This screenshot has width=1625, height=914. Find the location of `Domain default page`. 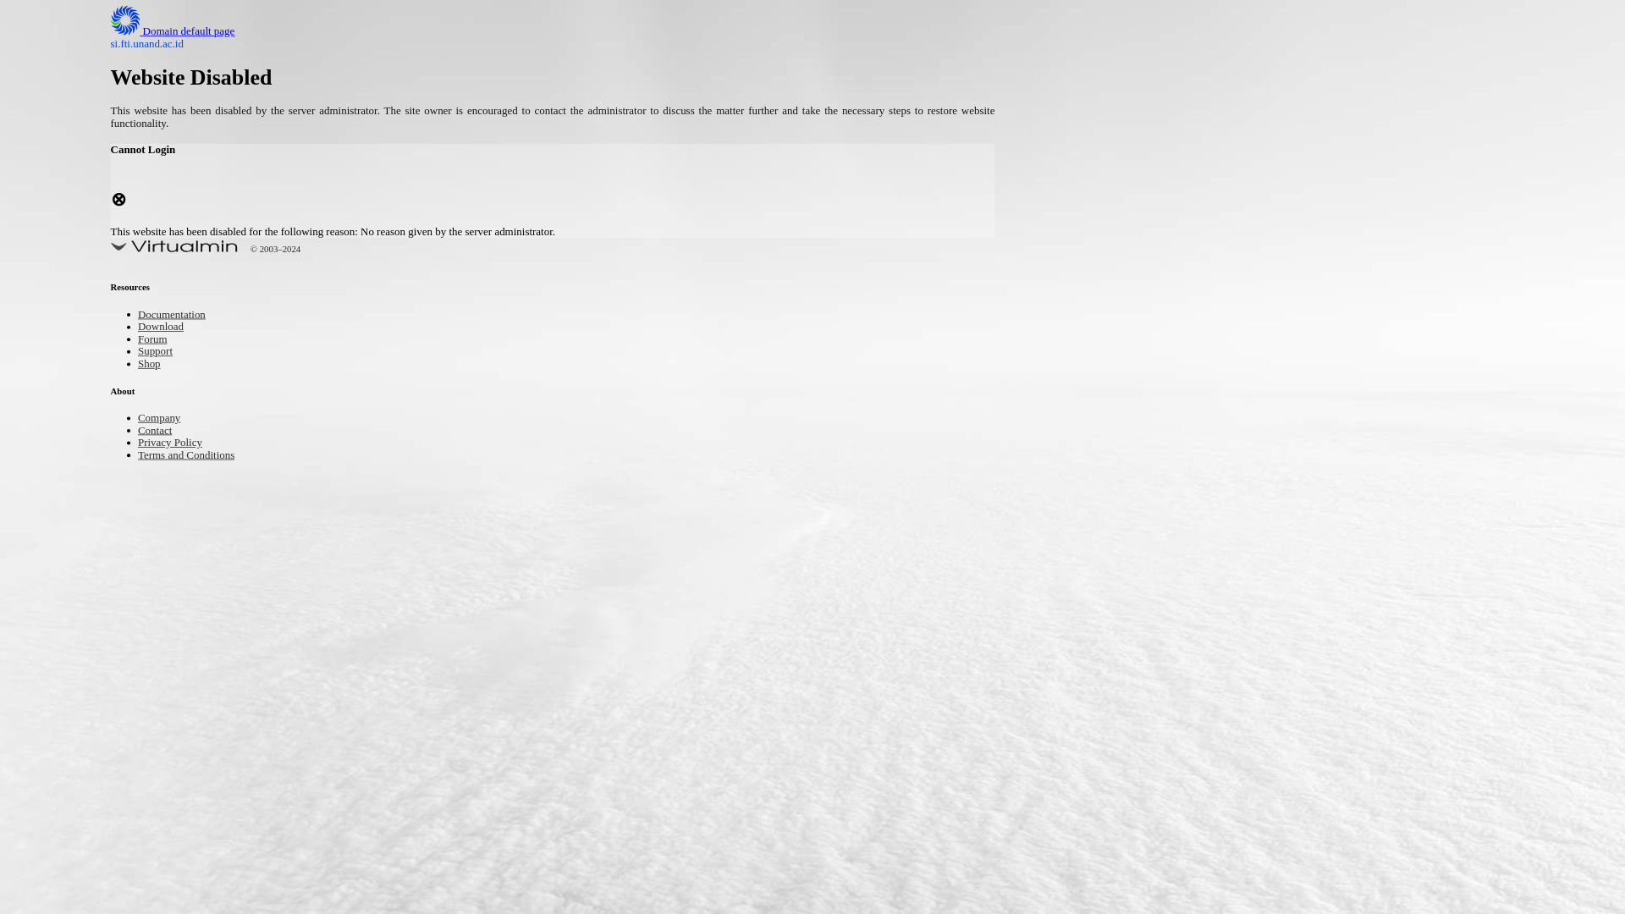

Domain default page is located at coordinates (186, 32).